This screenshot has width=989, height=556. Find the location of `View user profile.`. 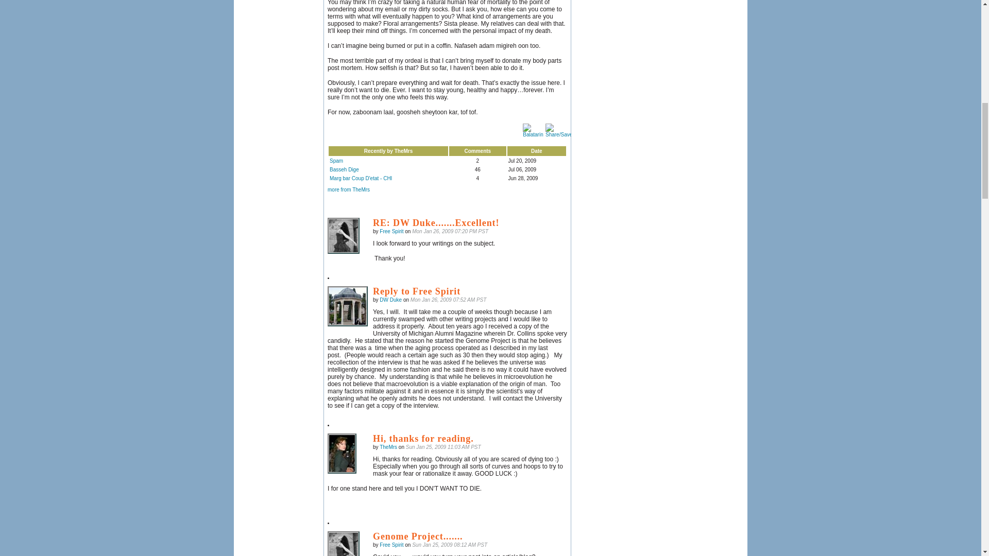

View user profile. is located at coordinates (390, 300).